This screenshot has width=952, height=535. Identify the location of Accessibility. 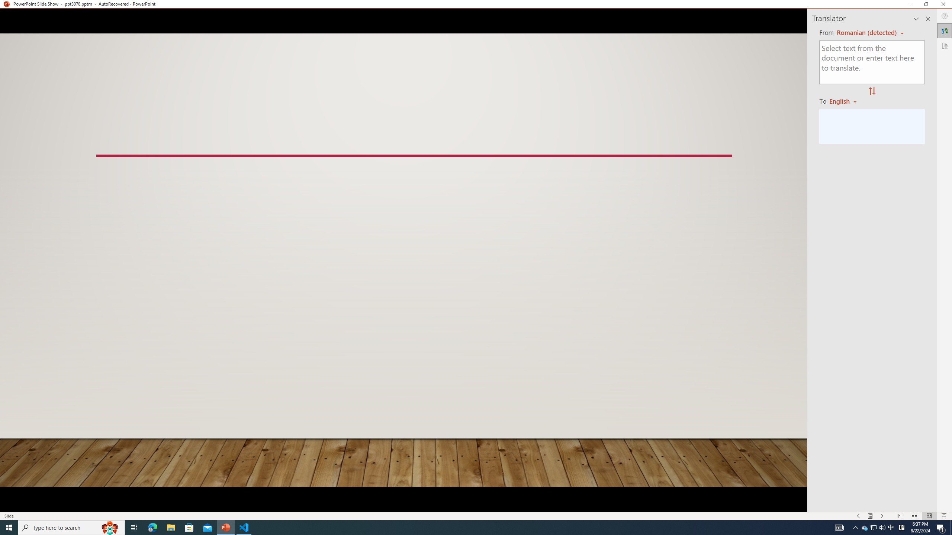
(945, 45).